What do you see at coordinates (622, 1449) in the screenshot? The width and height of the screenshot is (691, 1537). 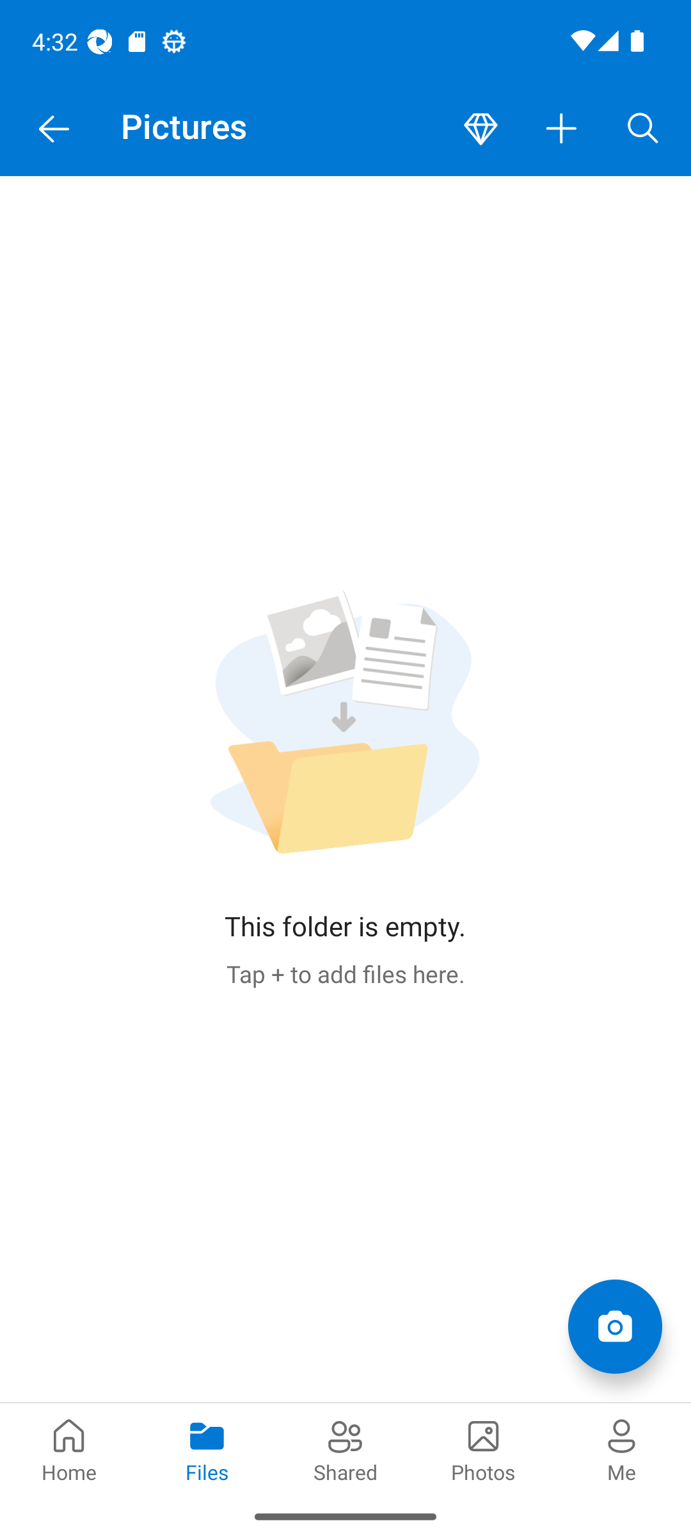 I see `Me pivot Me` at bounding box center [622, 1449].